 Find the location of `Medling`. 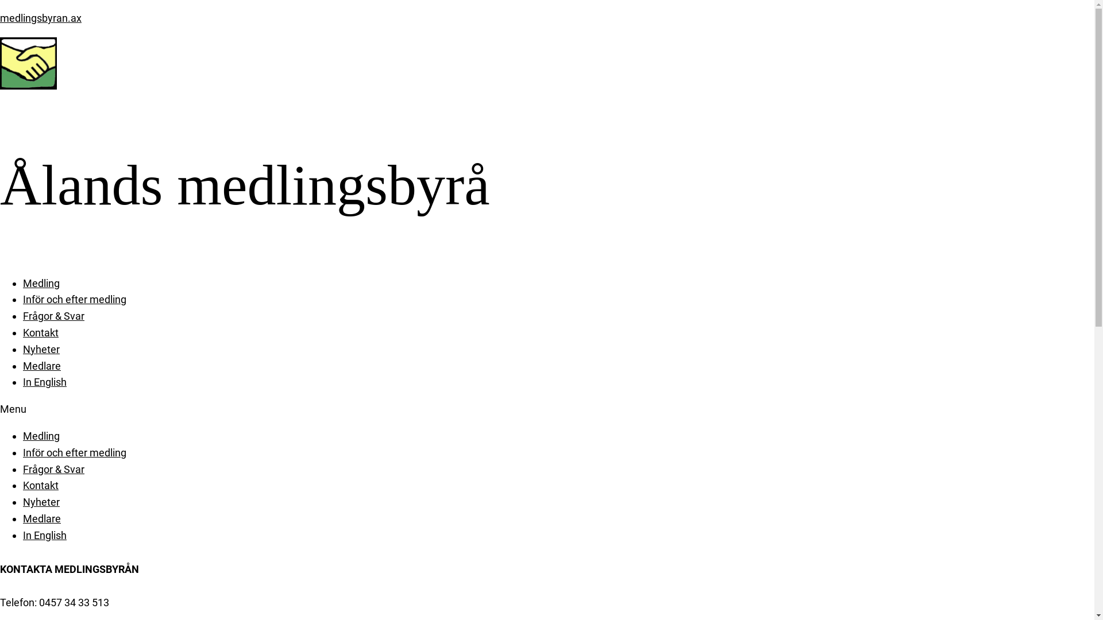

Medling is located at coordinates (41, 284).